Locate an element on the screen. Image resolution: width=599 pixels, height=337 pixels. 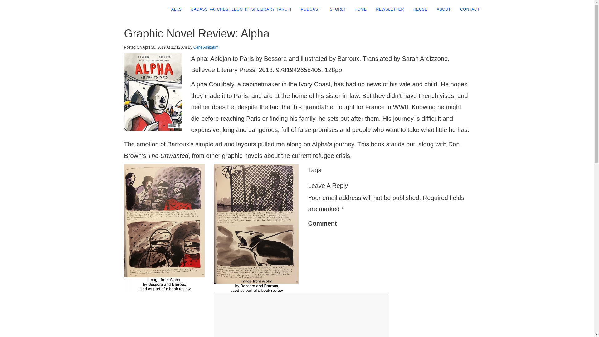
Badass patches! LEGO kits! Library Tarot! is located at coordinates (239, 9).